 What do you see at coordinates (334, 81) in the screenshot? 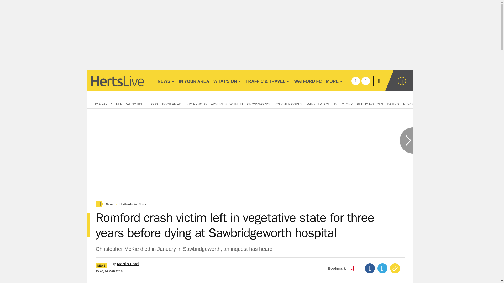
I see `MORE` at bounding box center [334, 81].